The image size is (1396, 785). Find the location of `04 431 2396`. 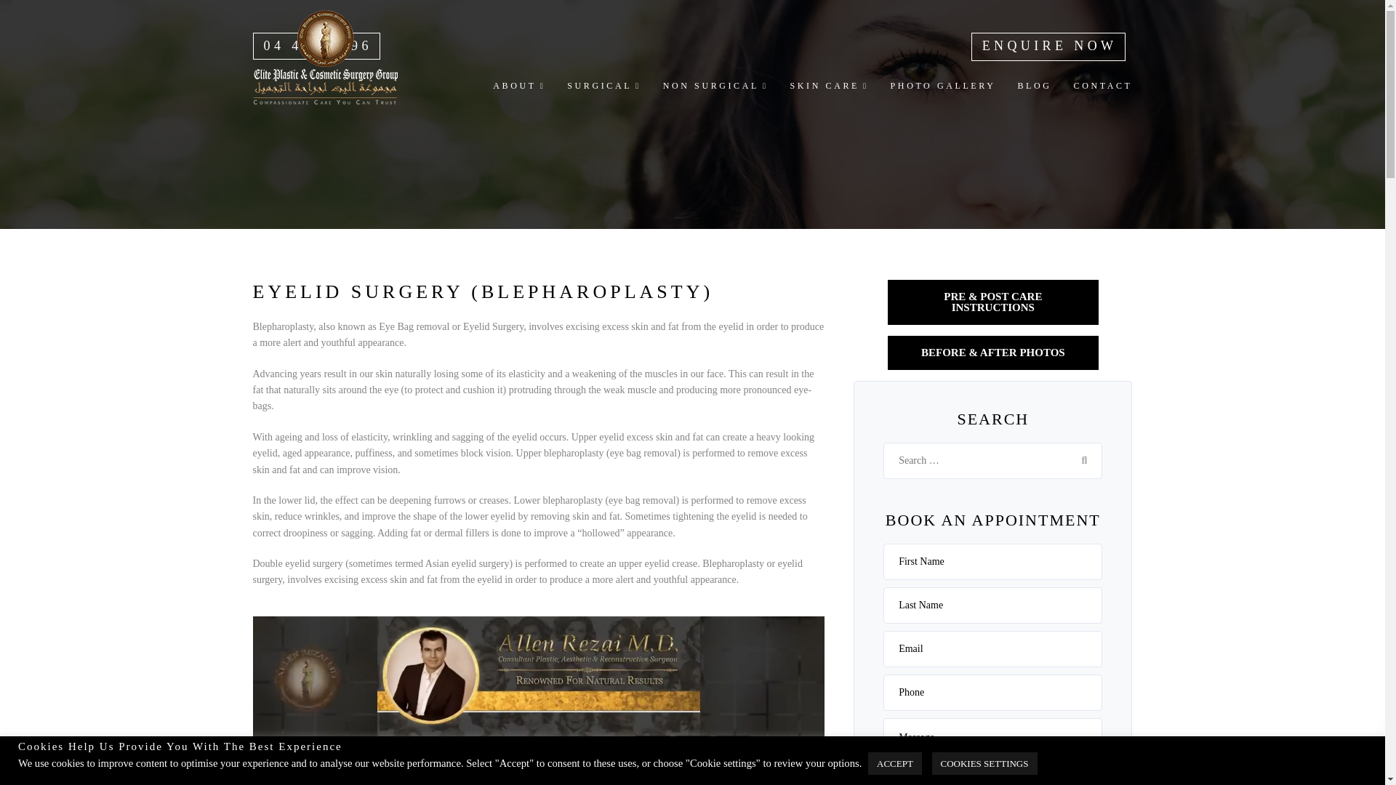

04 431 2396 is located at coordinates (321, 45).